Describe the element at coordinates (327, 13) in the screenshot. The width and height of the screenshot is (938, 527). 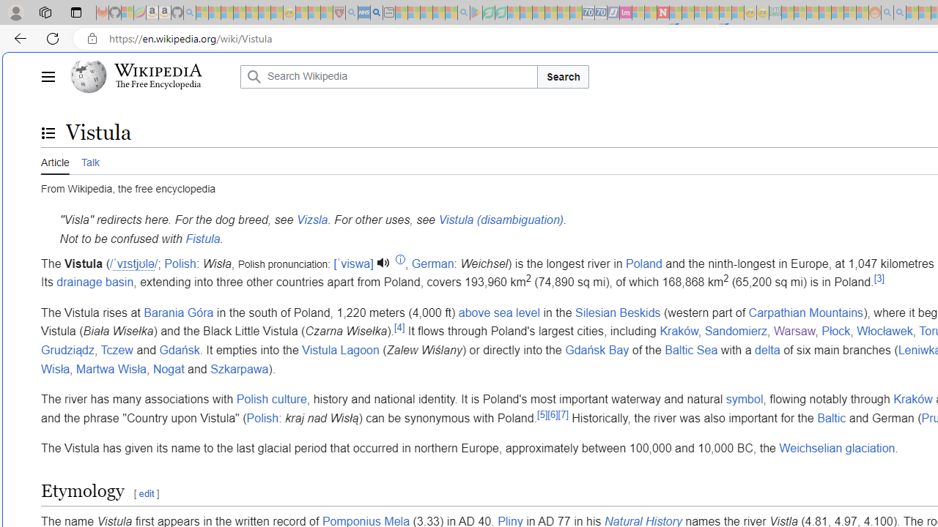
I see `Local - MSN - Sleeping` at that location.